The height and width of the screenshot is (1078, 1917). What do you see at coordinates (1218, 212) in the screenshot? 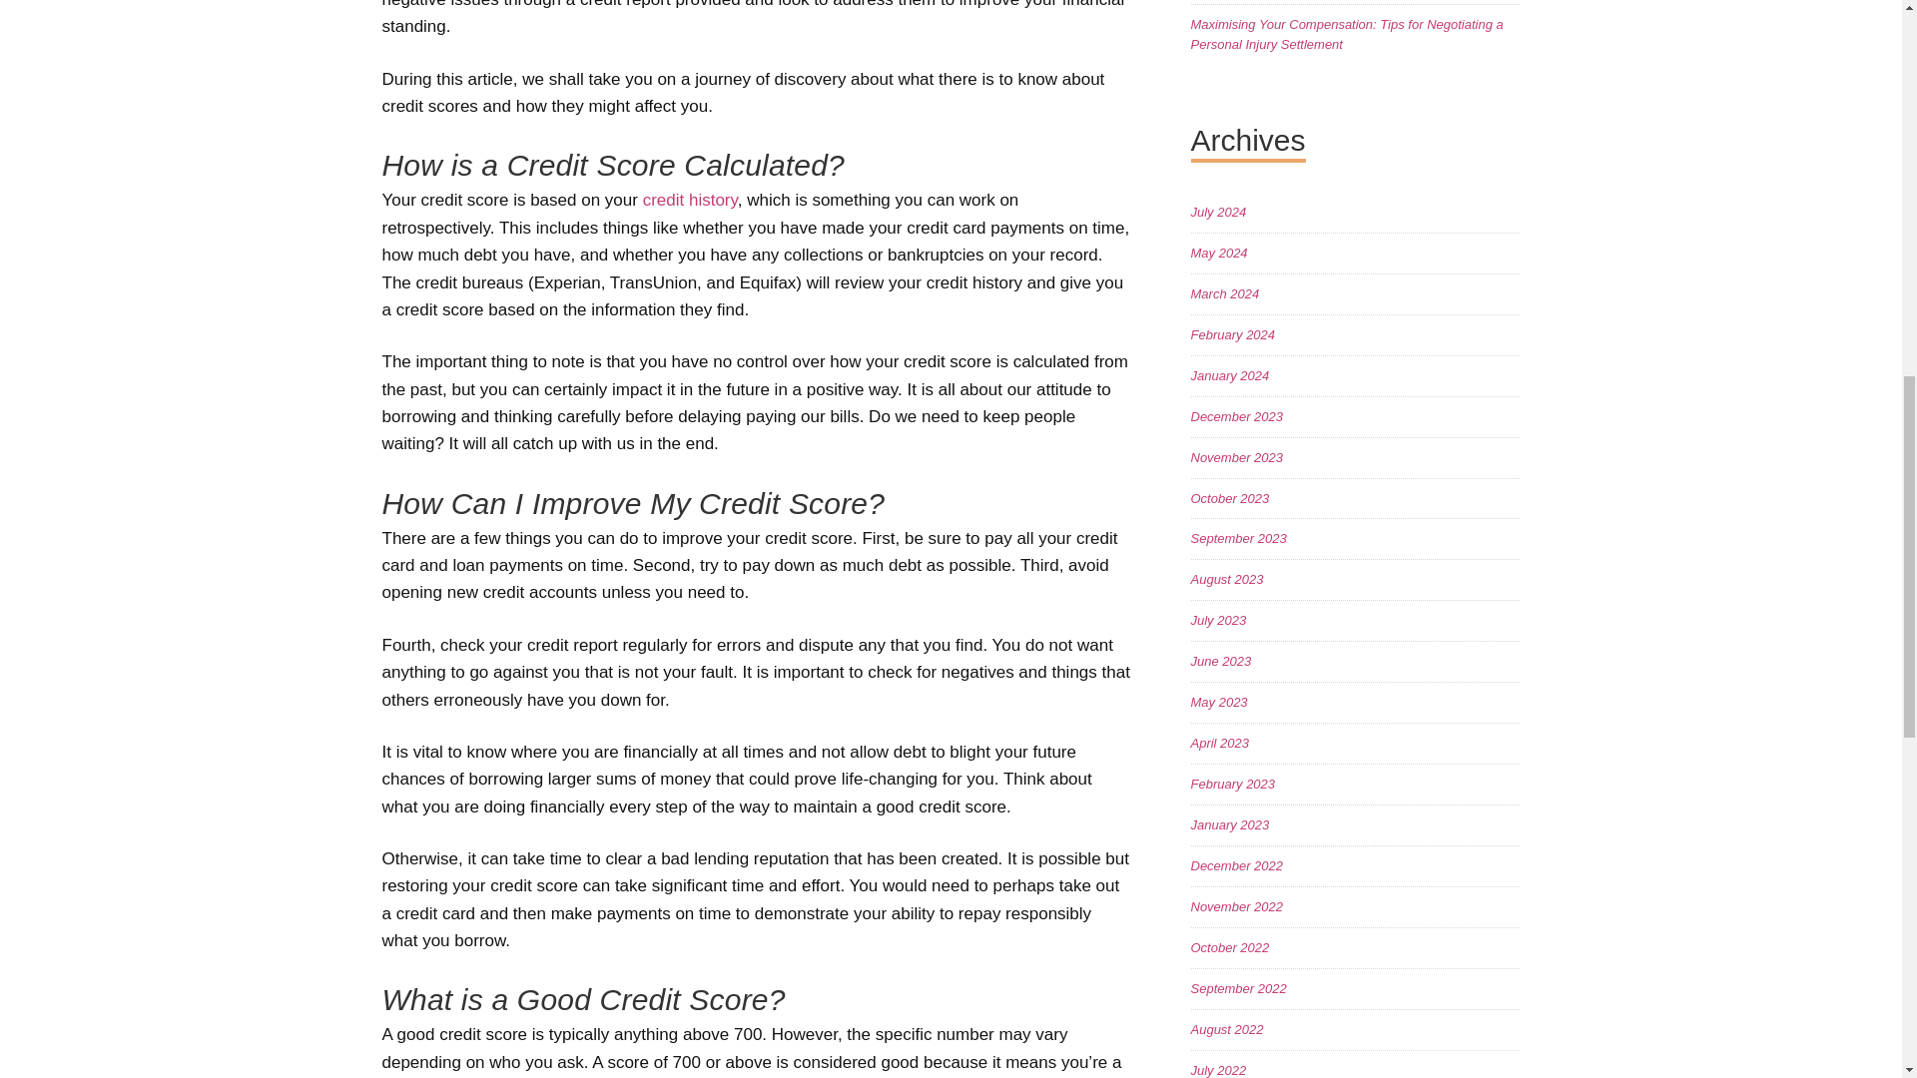
I see `July 2024` at bounding box center [1218, 212].